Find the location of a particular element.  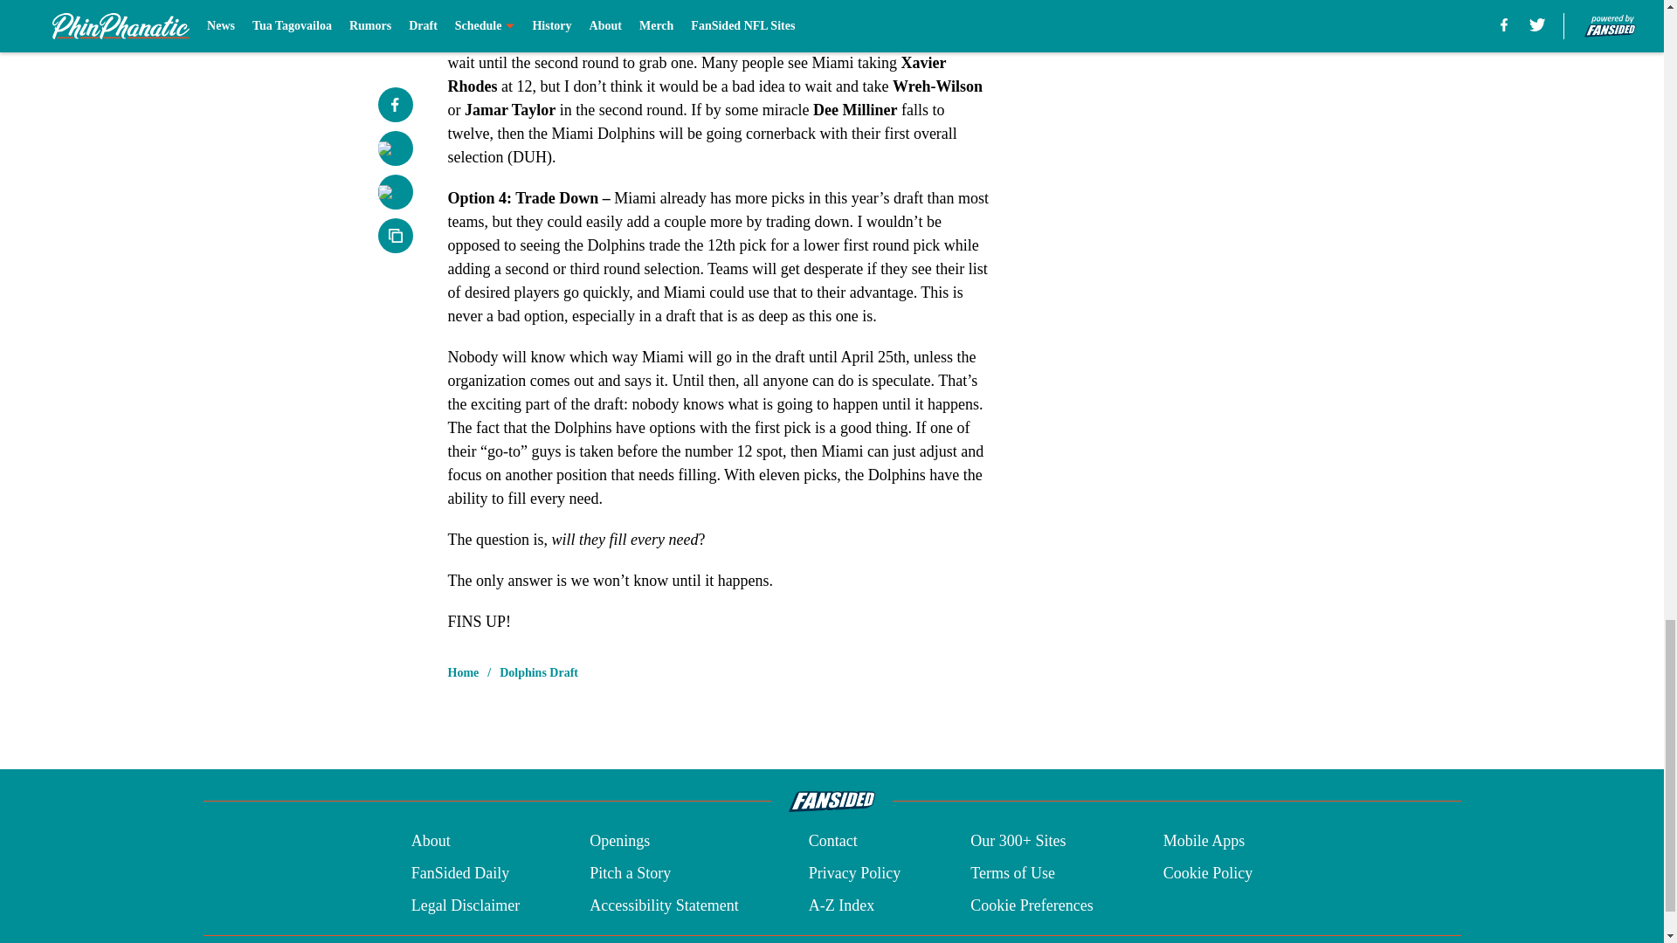

Privacy Policy is located at coordinates (854, 873).